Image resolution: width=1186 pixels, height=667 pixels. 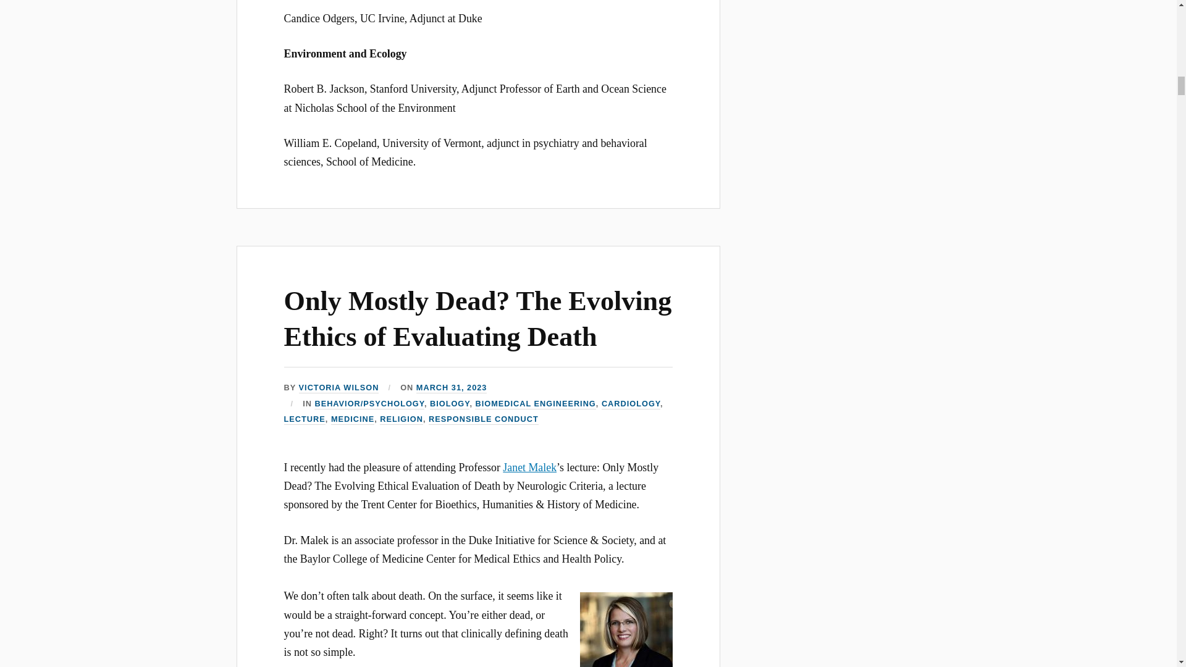 I want to click on MARCH 31, 2023, so click(x=452, y=388).